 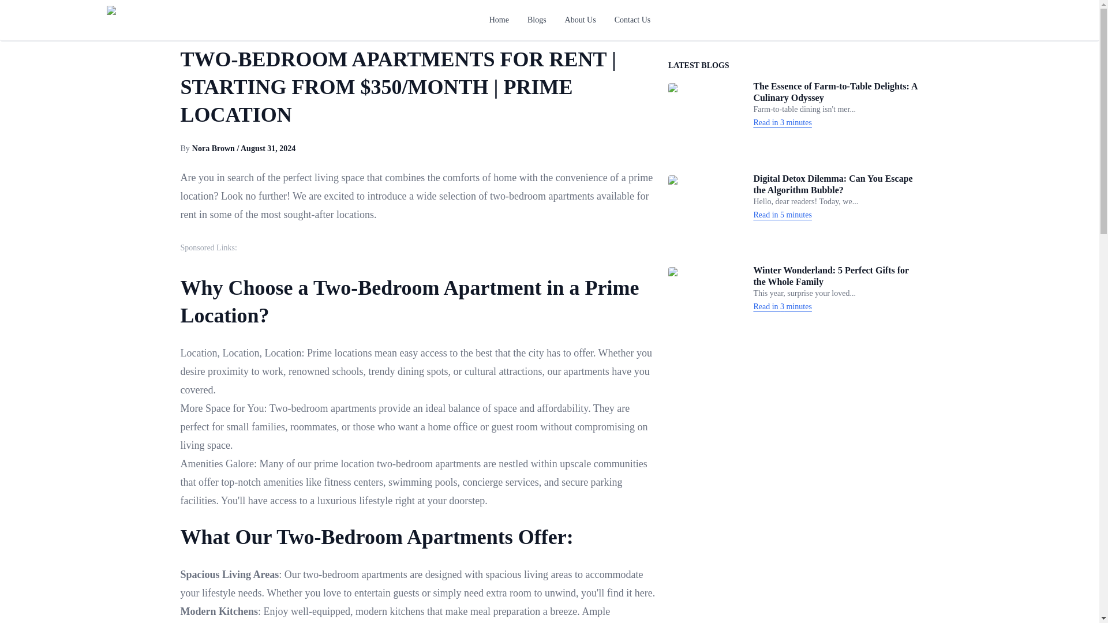 I want to click on About Us, so click(x=581, y=20).